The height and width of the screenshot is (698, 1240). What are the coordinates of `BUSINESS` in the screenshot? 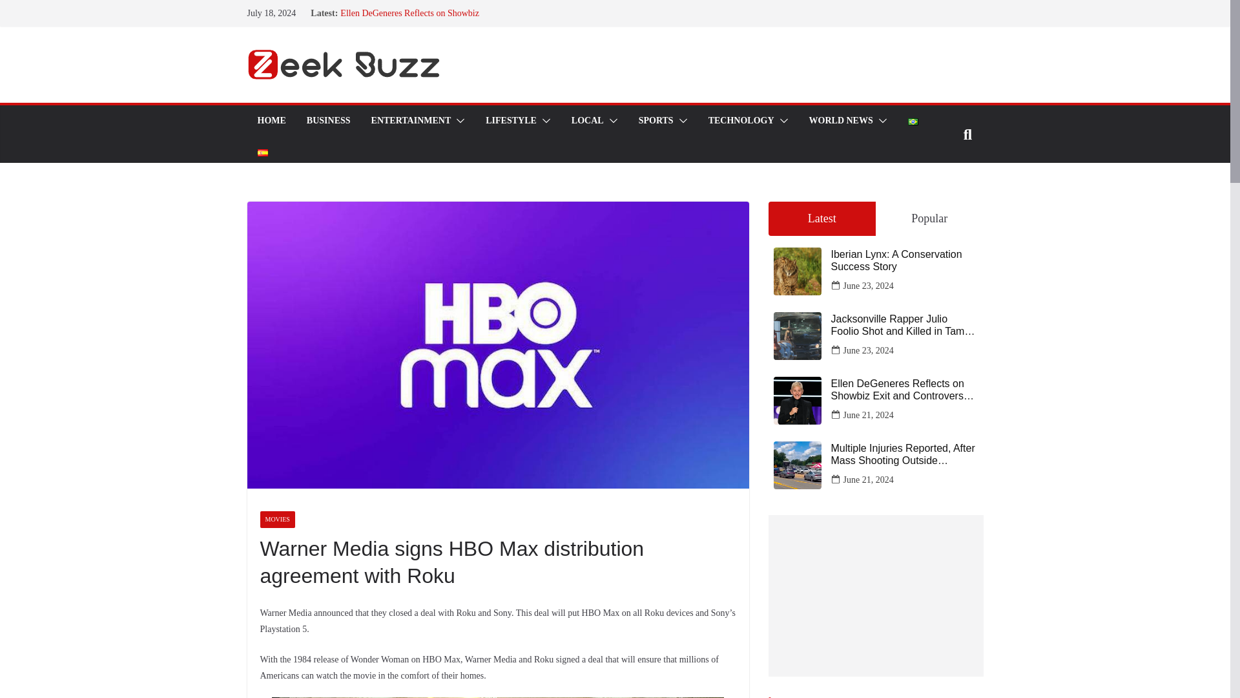 It's located at (328, 120).